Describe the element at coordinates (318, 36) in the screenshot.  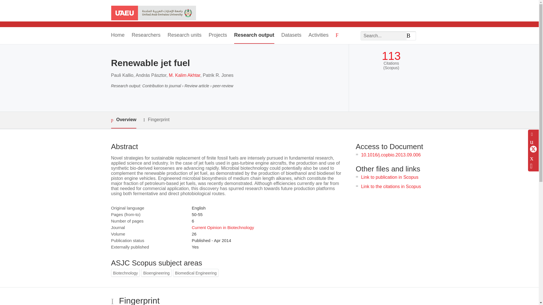
I see `Activities` at that location.